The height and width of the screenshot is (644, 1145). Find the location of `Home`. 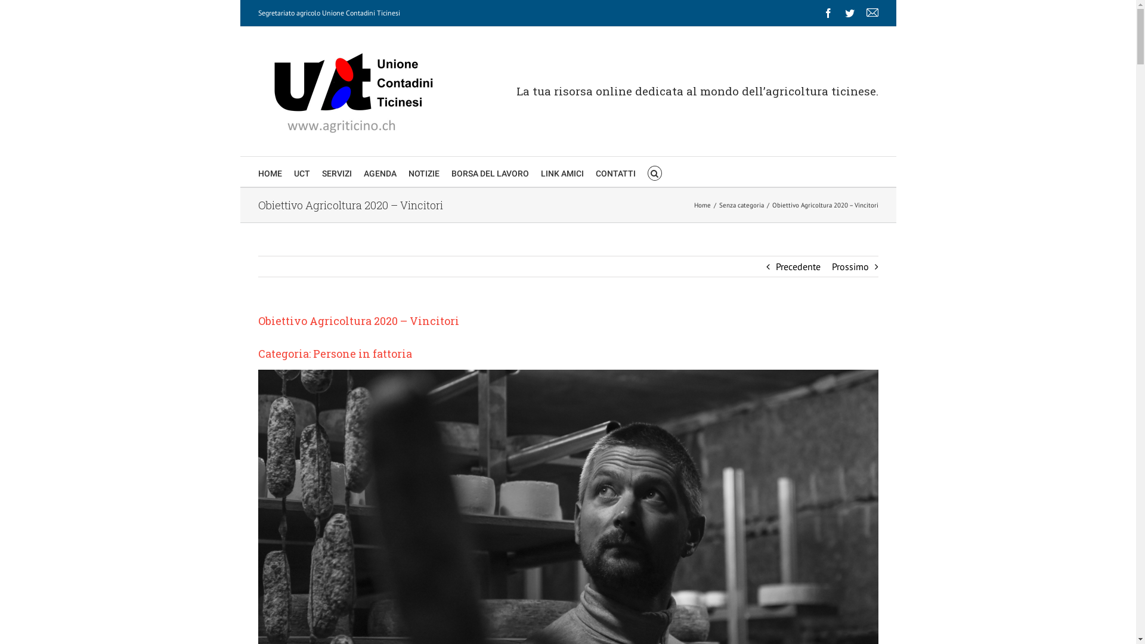

Home is located at coordinates (703, 205).